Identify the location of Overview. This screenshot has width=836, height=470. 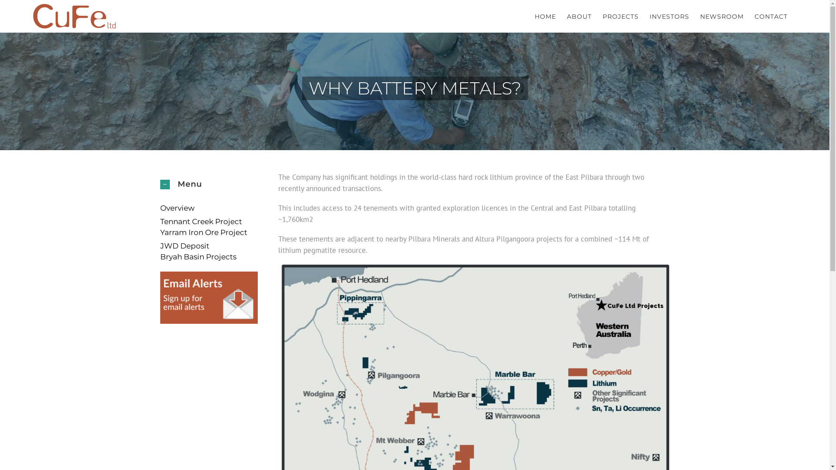
(178, 208).